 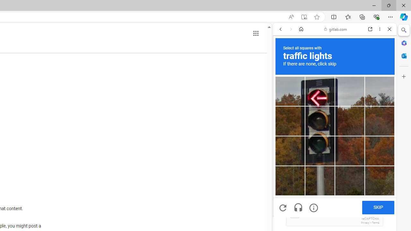 I want to click on Search Filter, ALL, so click(x=283, y=73).